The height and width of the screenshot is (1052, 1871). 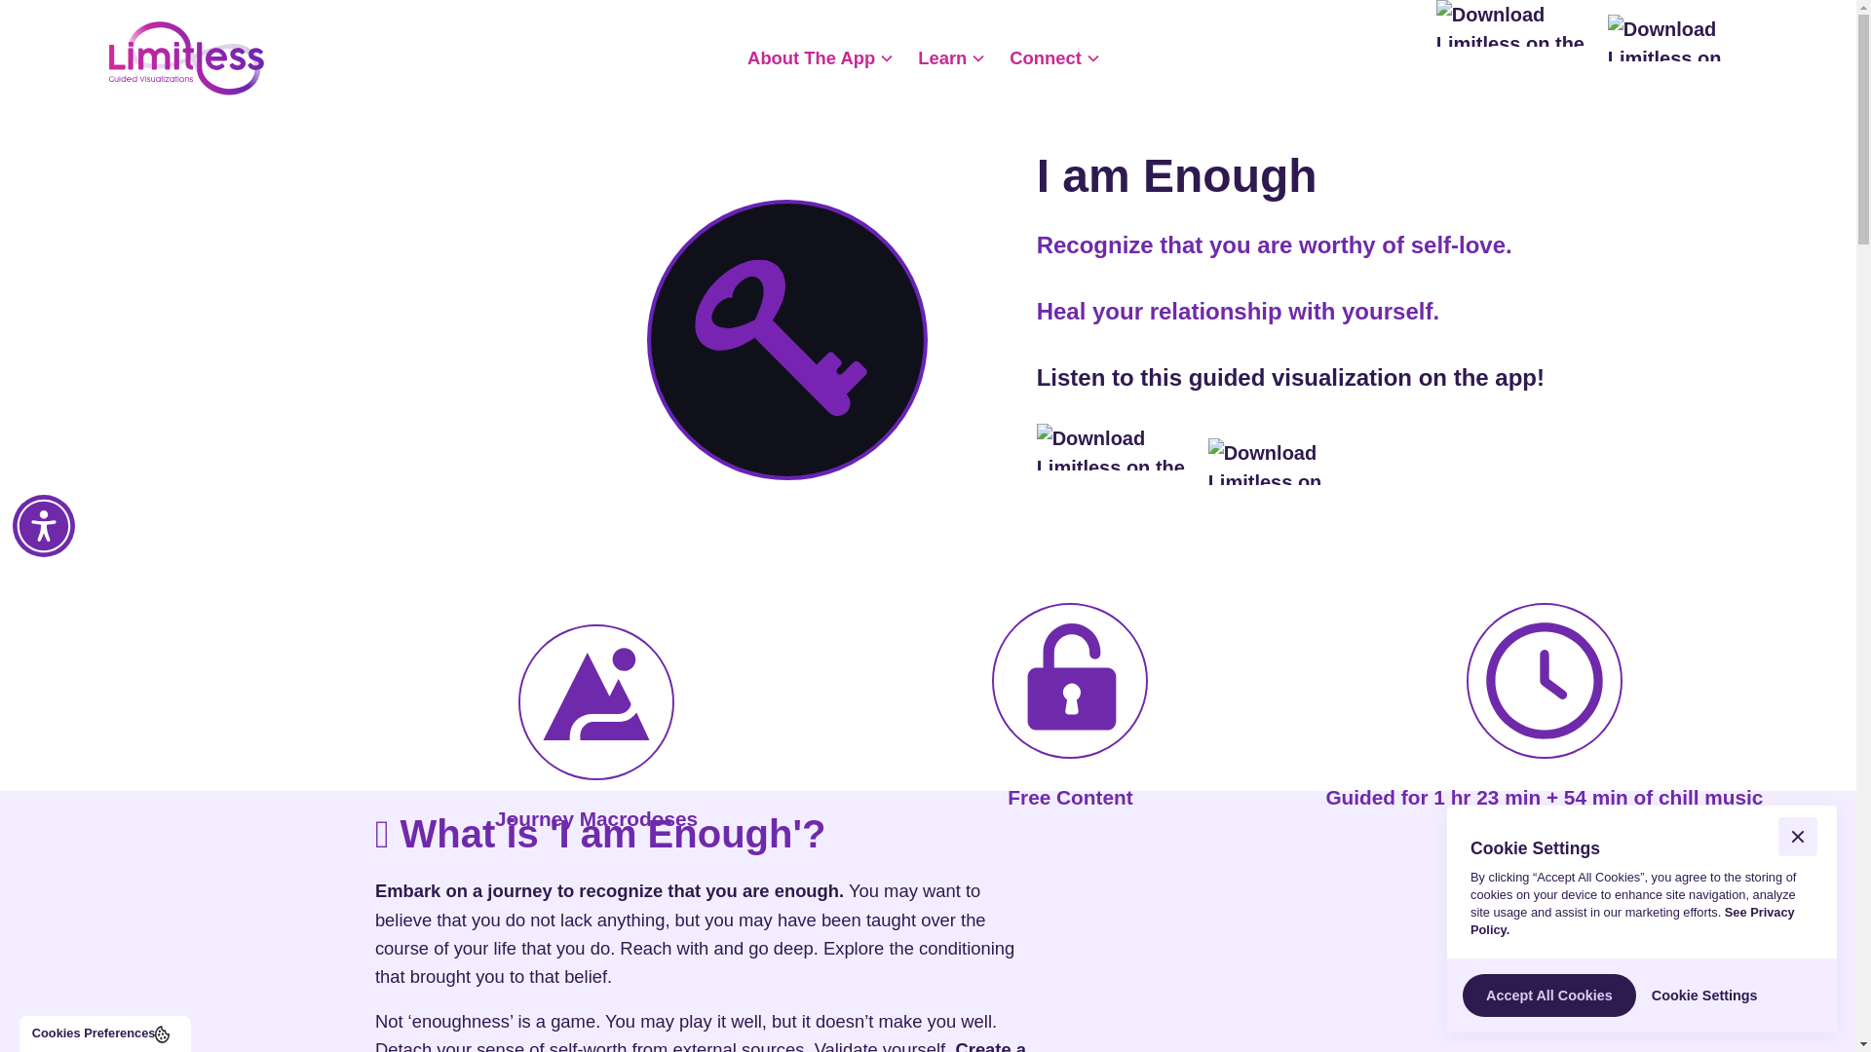 What do you see at coordinates (1797, 837) in the screenshot?
I see `Close Cookie Popup` at bounding box center [1797, 837].